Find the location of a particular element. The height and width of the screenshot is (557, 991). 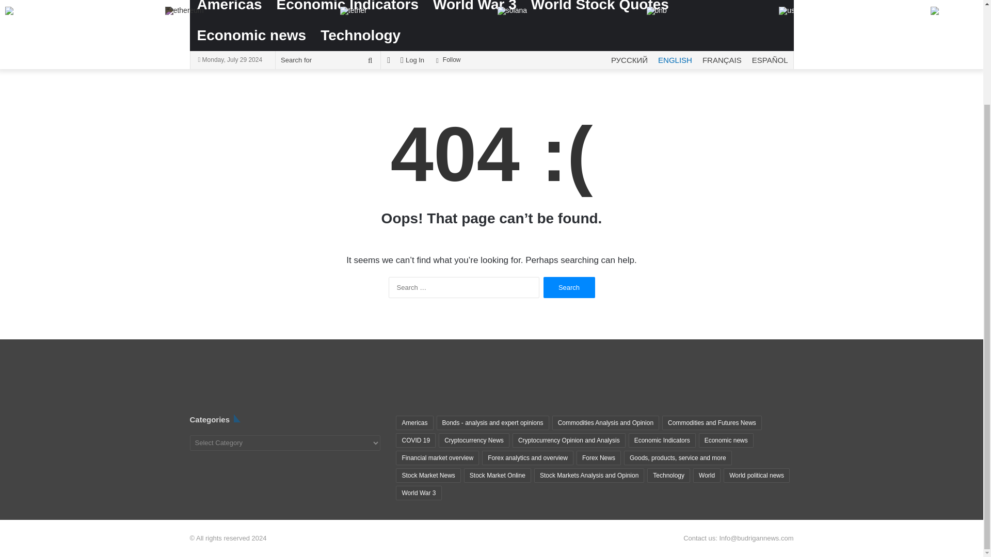

Bonds - analysis and expert opinions is located at coordinates (492, 422).